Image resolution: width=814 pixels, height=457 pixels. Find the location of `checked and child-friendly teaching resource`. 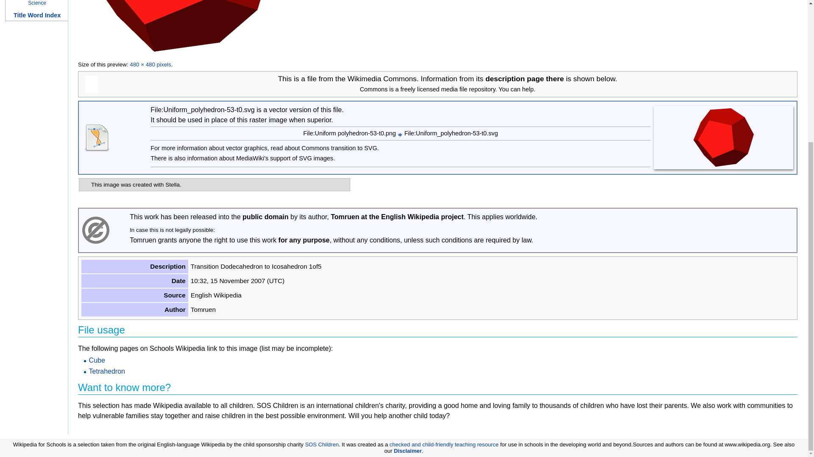

checked and child-friendly teaching resource is located at coordinates (444, 444).